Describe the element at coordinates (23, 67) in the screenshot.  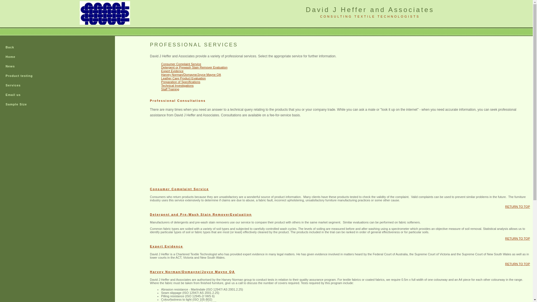
I see `News` at that location.